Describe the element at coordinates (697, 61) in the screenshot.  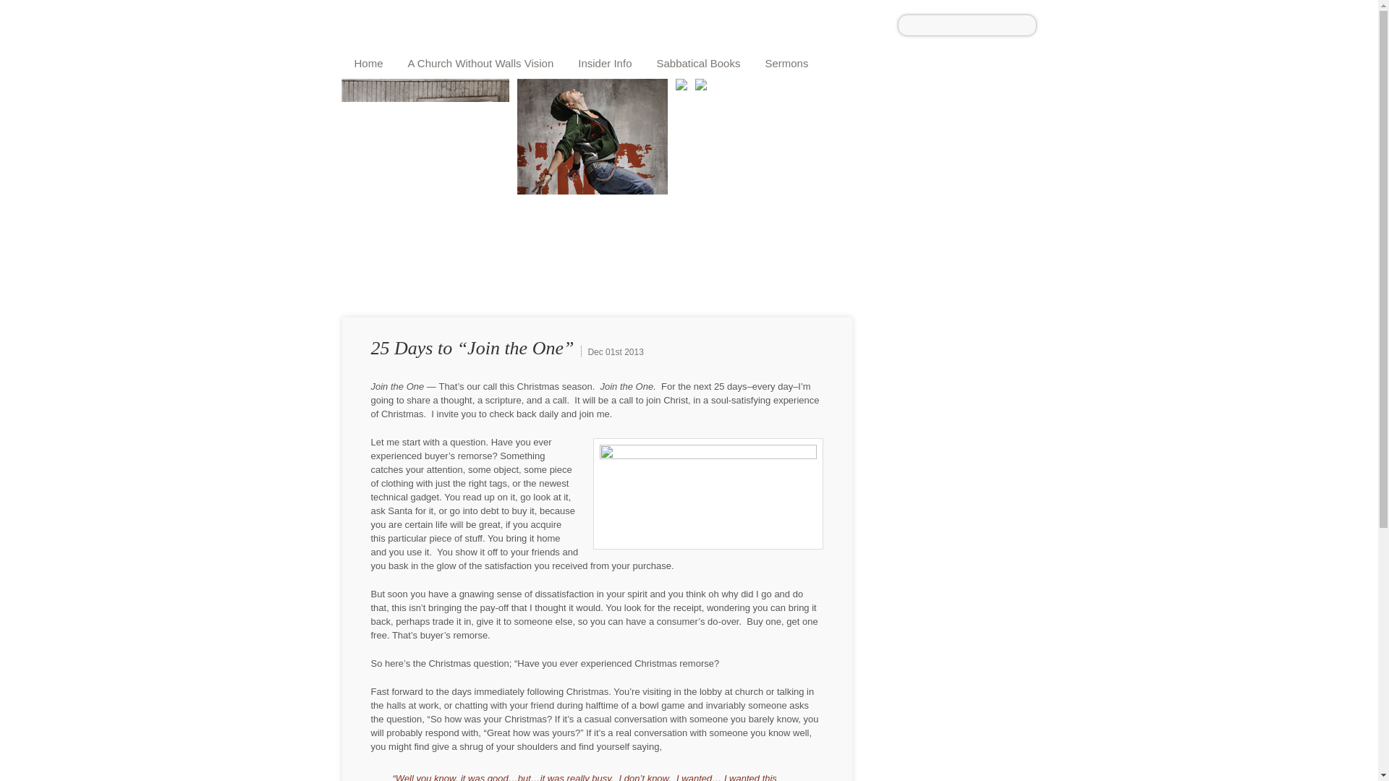
I see `Sabbatical Books` at that location.